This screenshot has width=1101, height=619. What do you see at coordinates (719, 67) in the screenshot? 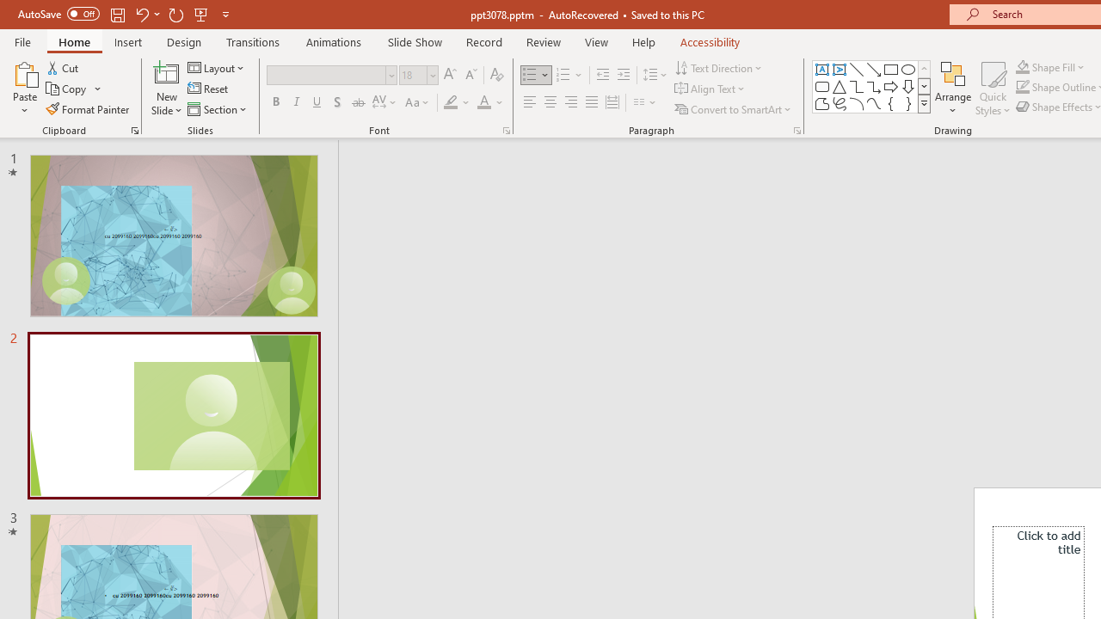
I see `Text Direction` at bounding box center [719, 67].